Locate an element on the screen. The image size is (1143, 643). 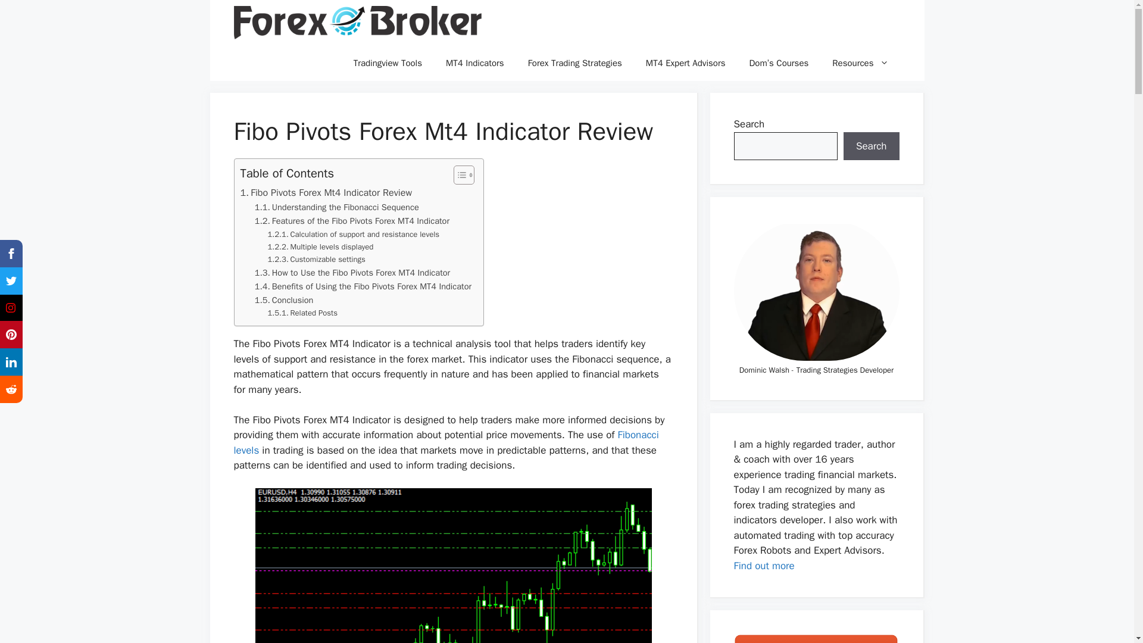
Forexobroker is located at coordinates (357, 23).